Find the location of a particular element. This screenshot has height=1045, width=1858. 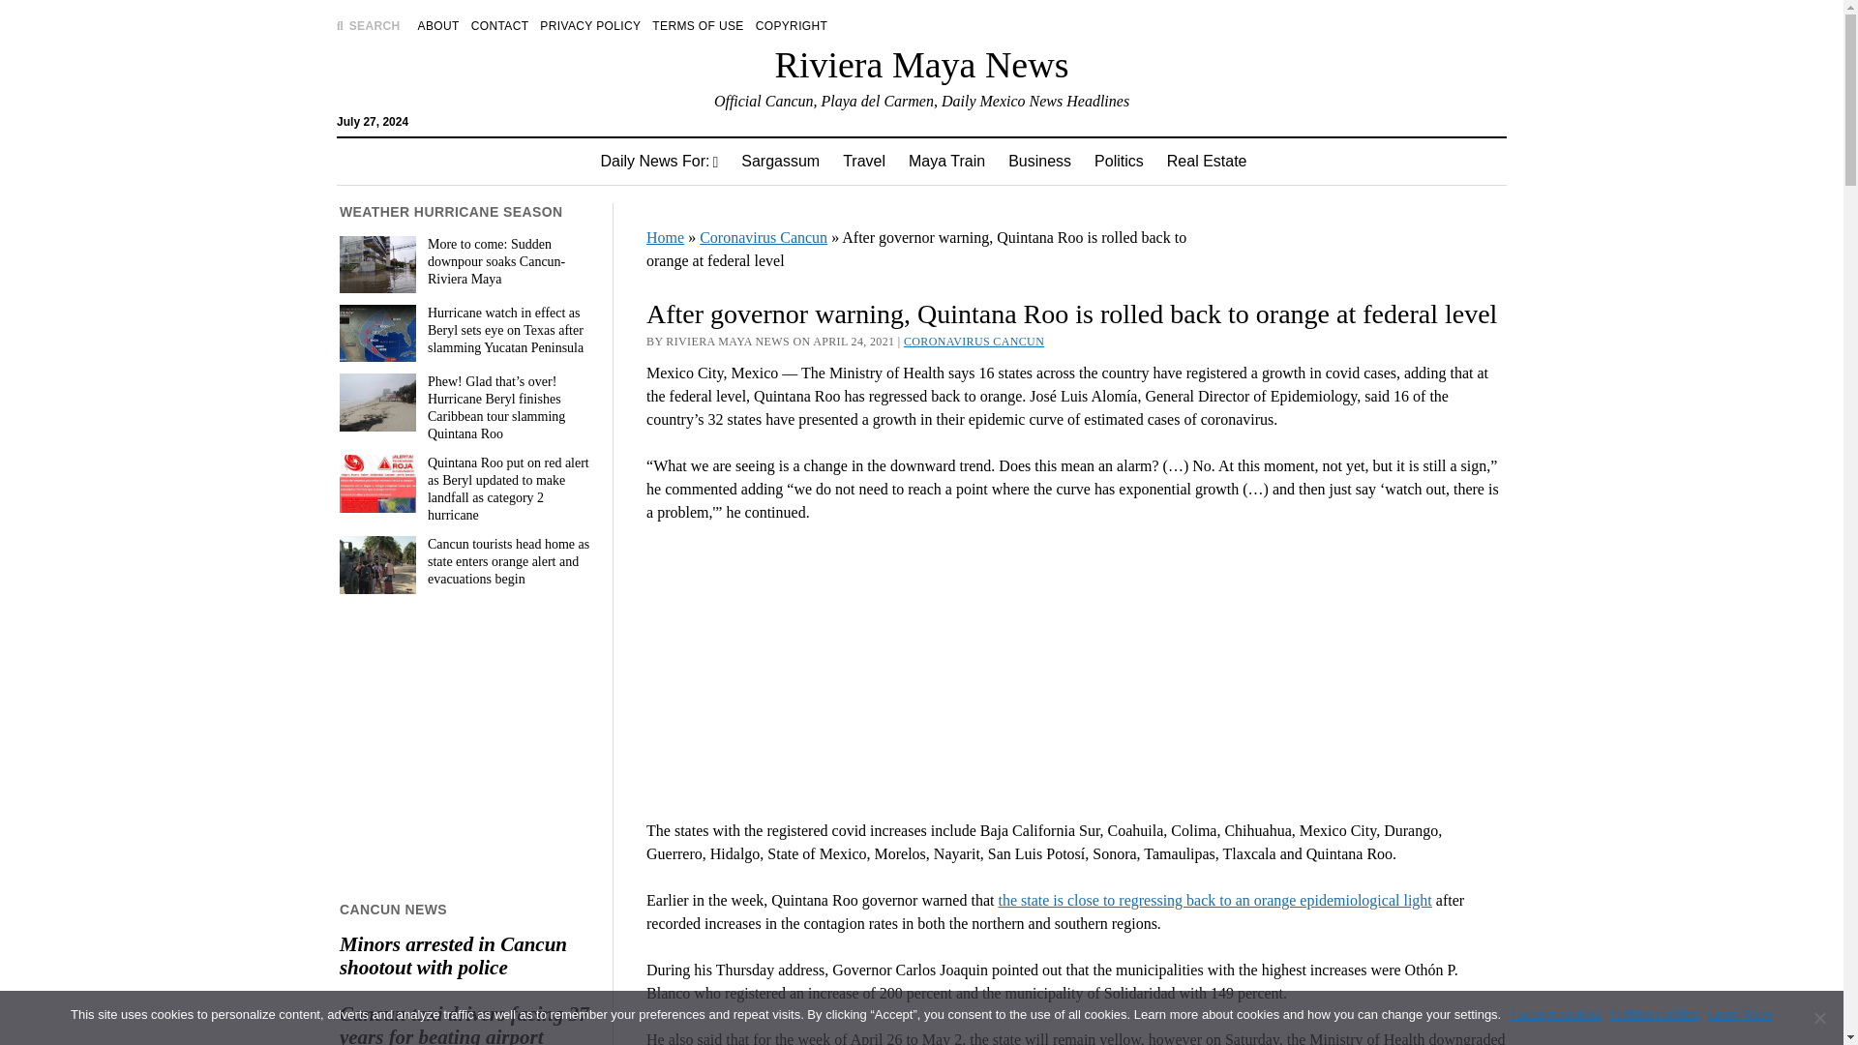

Daily News For: is located at coordinates (659, 161).